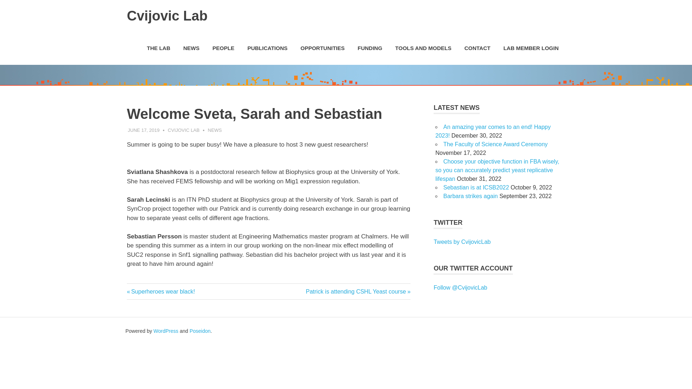 Image resolution: width=692 pixels, height=389 pixels. What do you see at coordinates (161, 291) in the screenshot?
I see `CONTACT` at bounding box center [161, 291].